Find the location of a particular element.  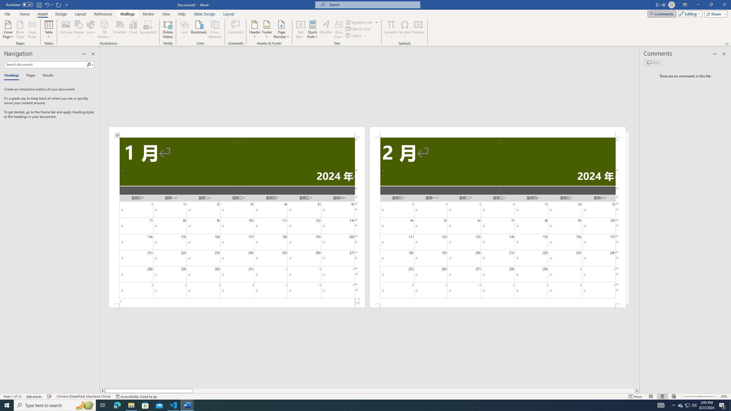

Symbol is located at coordinates (405, 29).